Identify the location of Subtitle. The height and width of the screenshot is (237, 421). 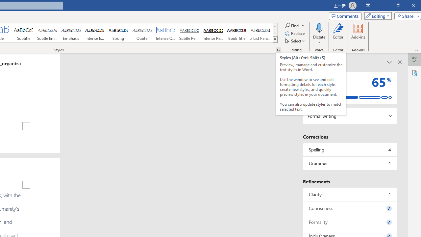
(23, 33).